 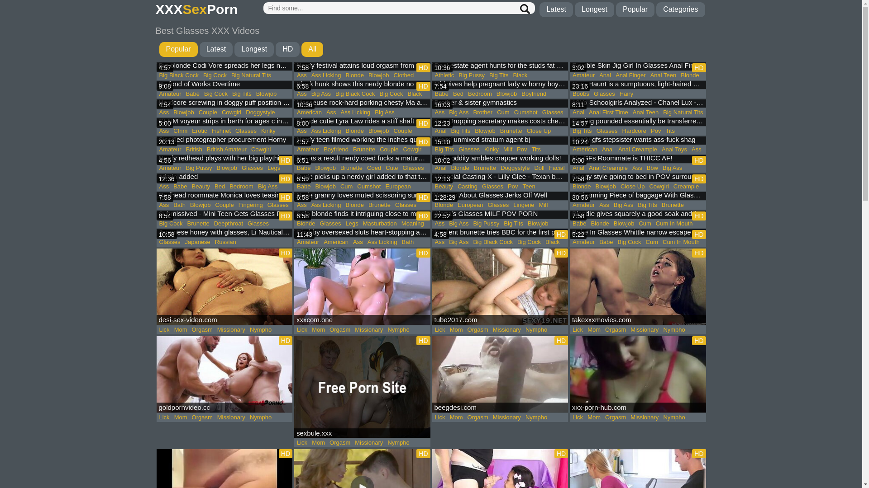 I want to click on Glasses, so click(x=406, y=205).